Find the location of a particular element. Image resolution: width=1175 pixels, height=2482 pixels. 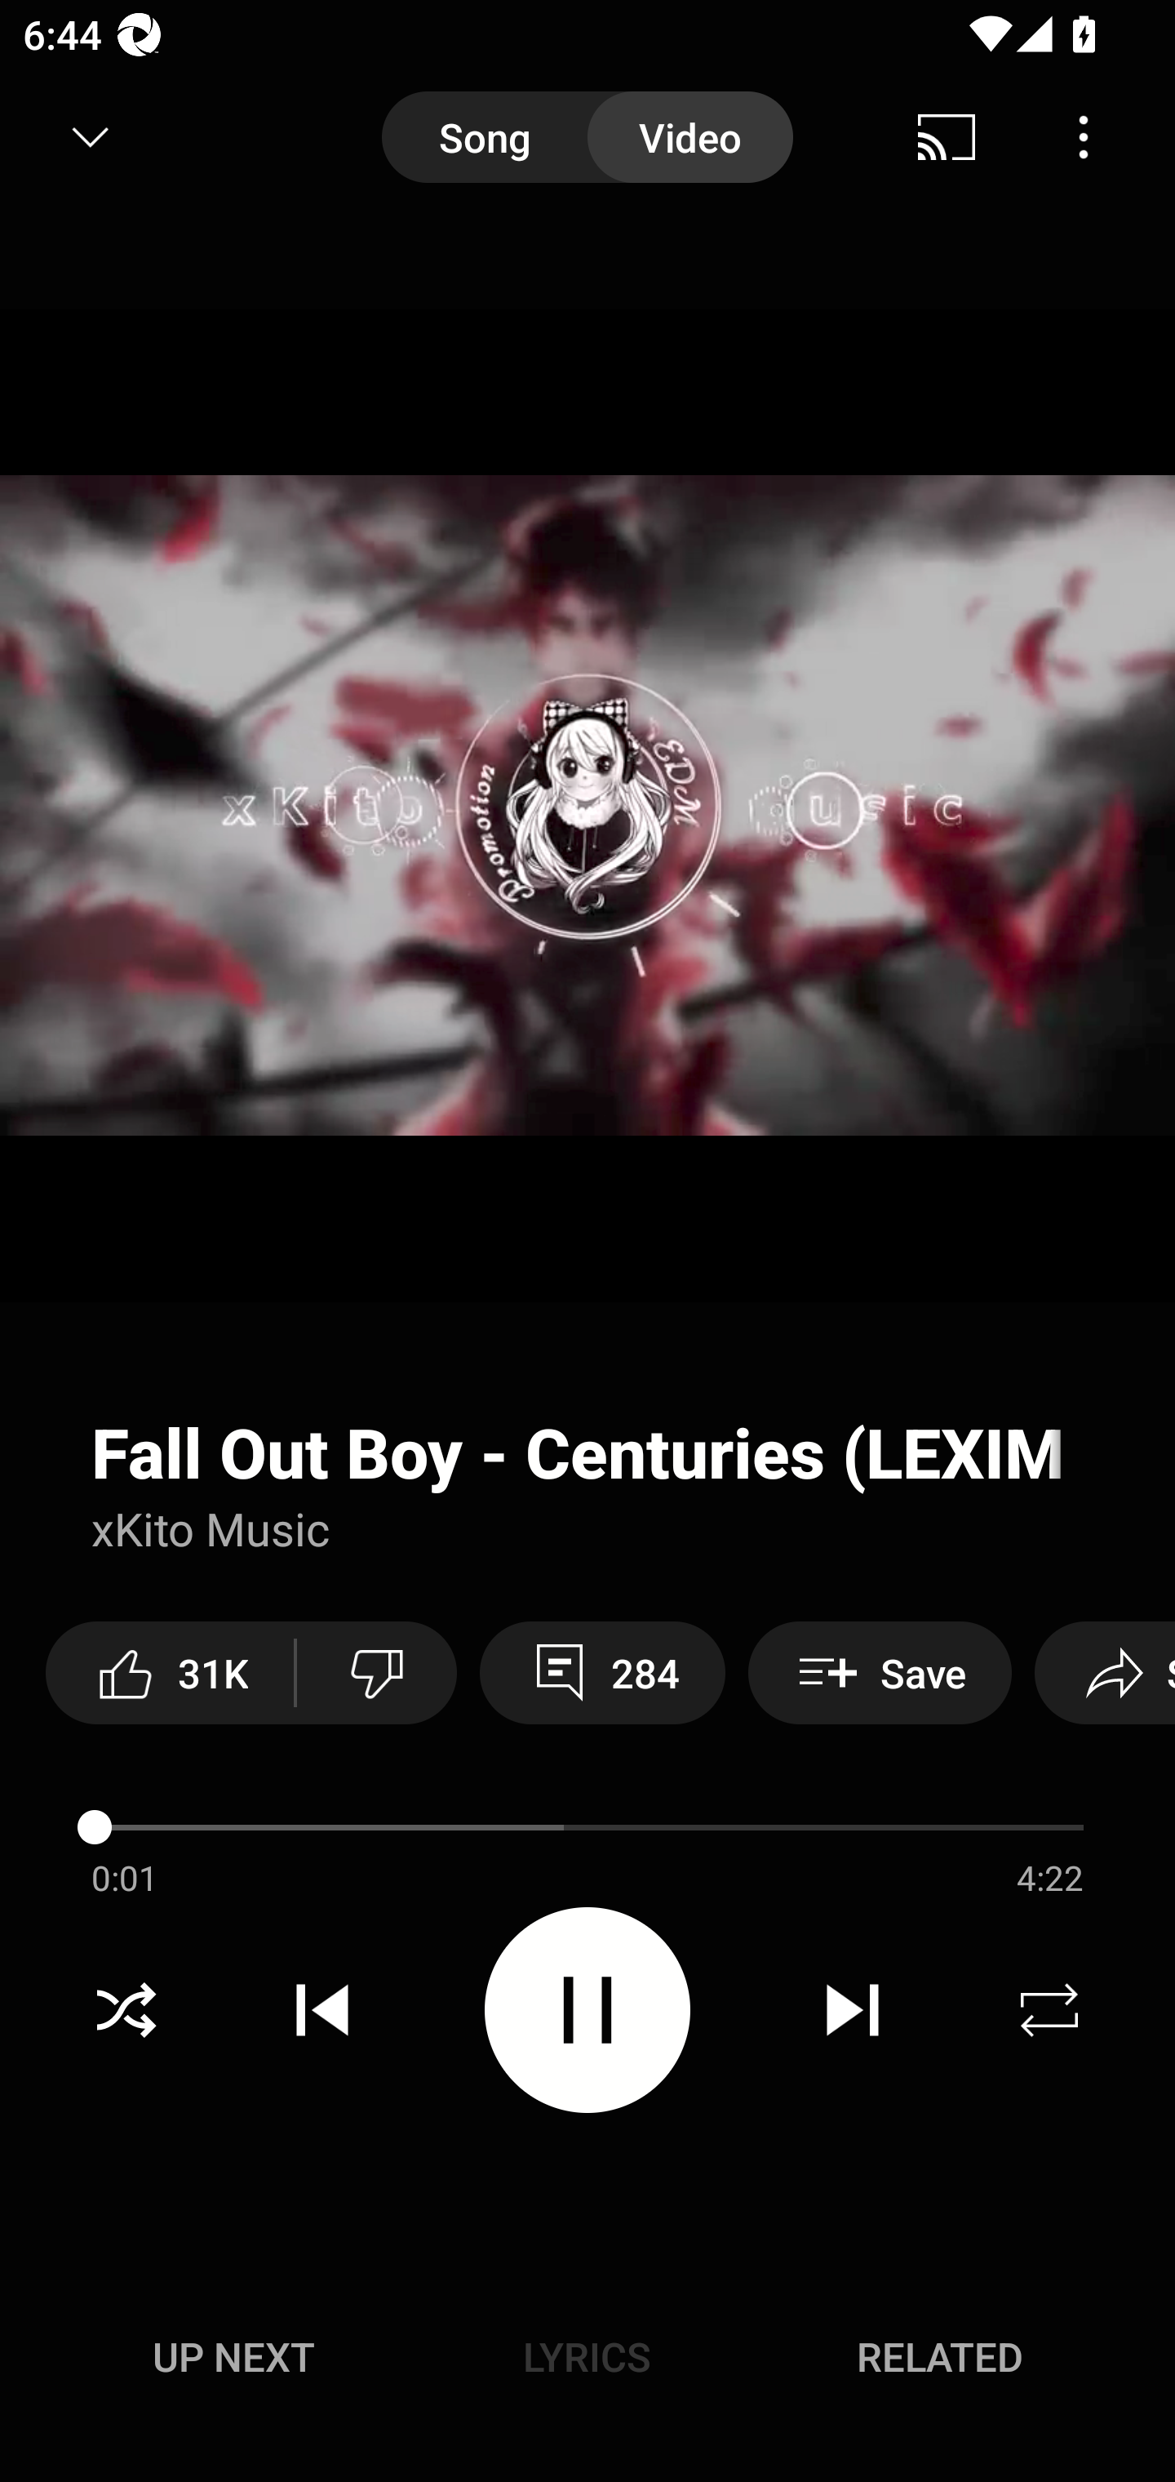

31K like this video along with 31,928 other people is located at coordinates (170, 1672).